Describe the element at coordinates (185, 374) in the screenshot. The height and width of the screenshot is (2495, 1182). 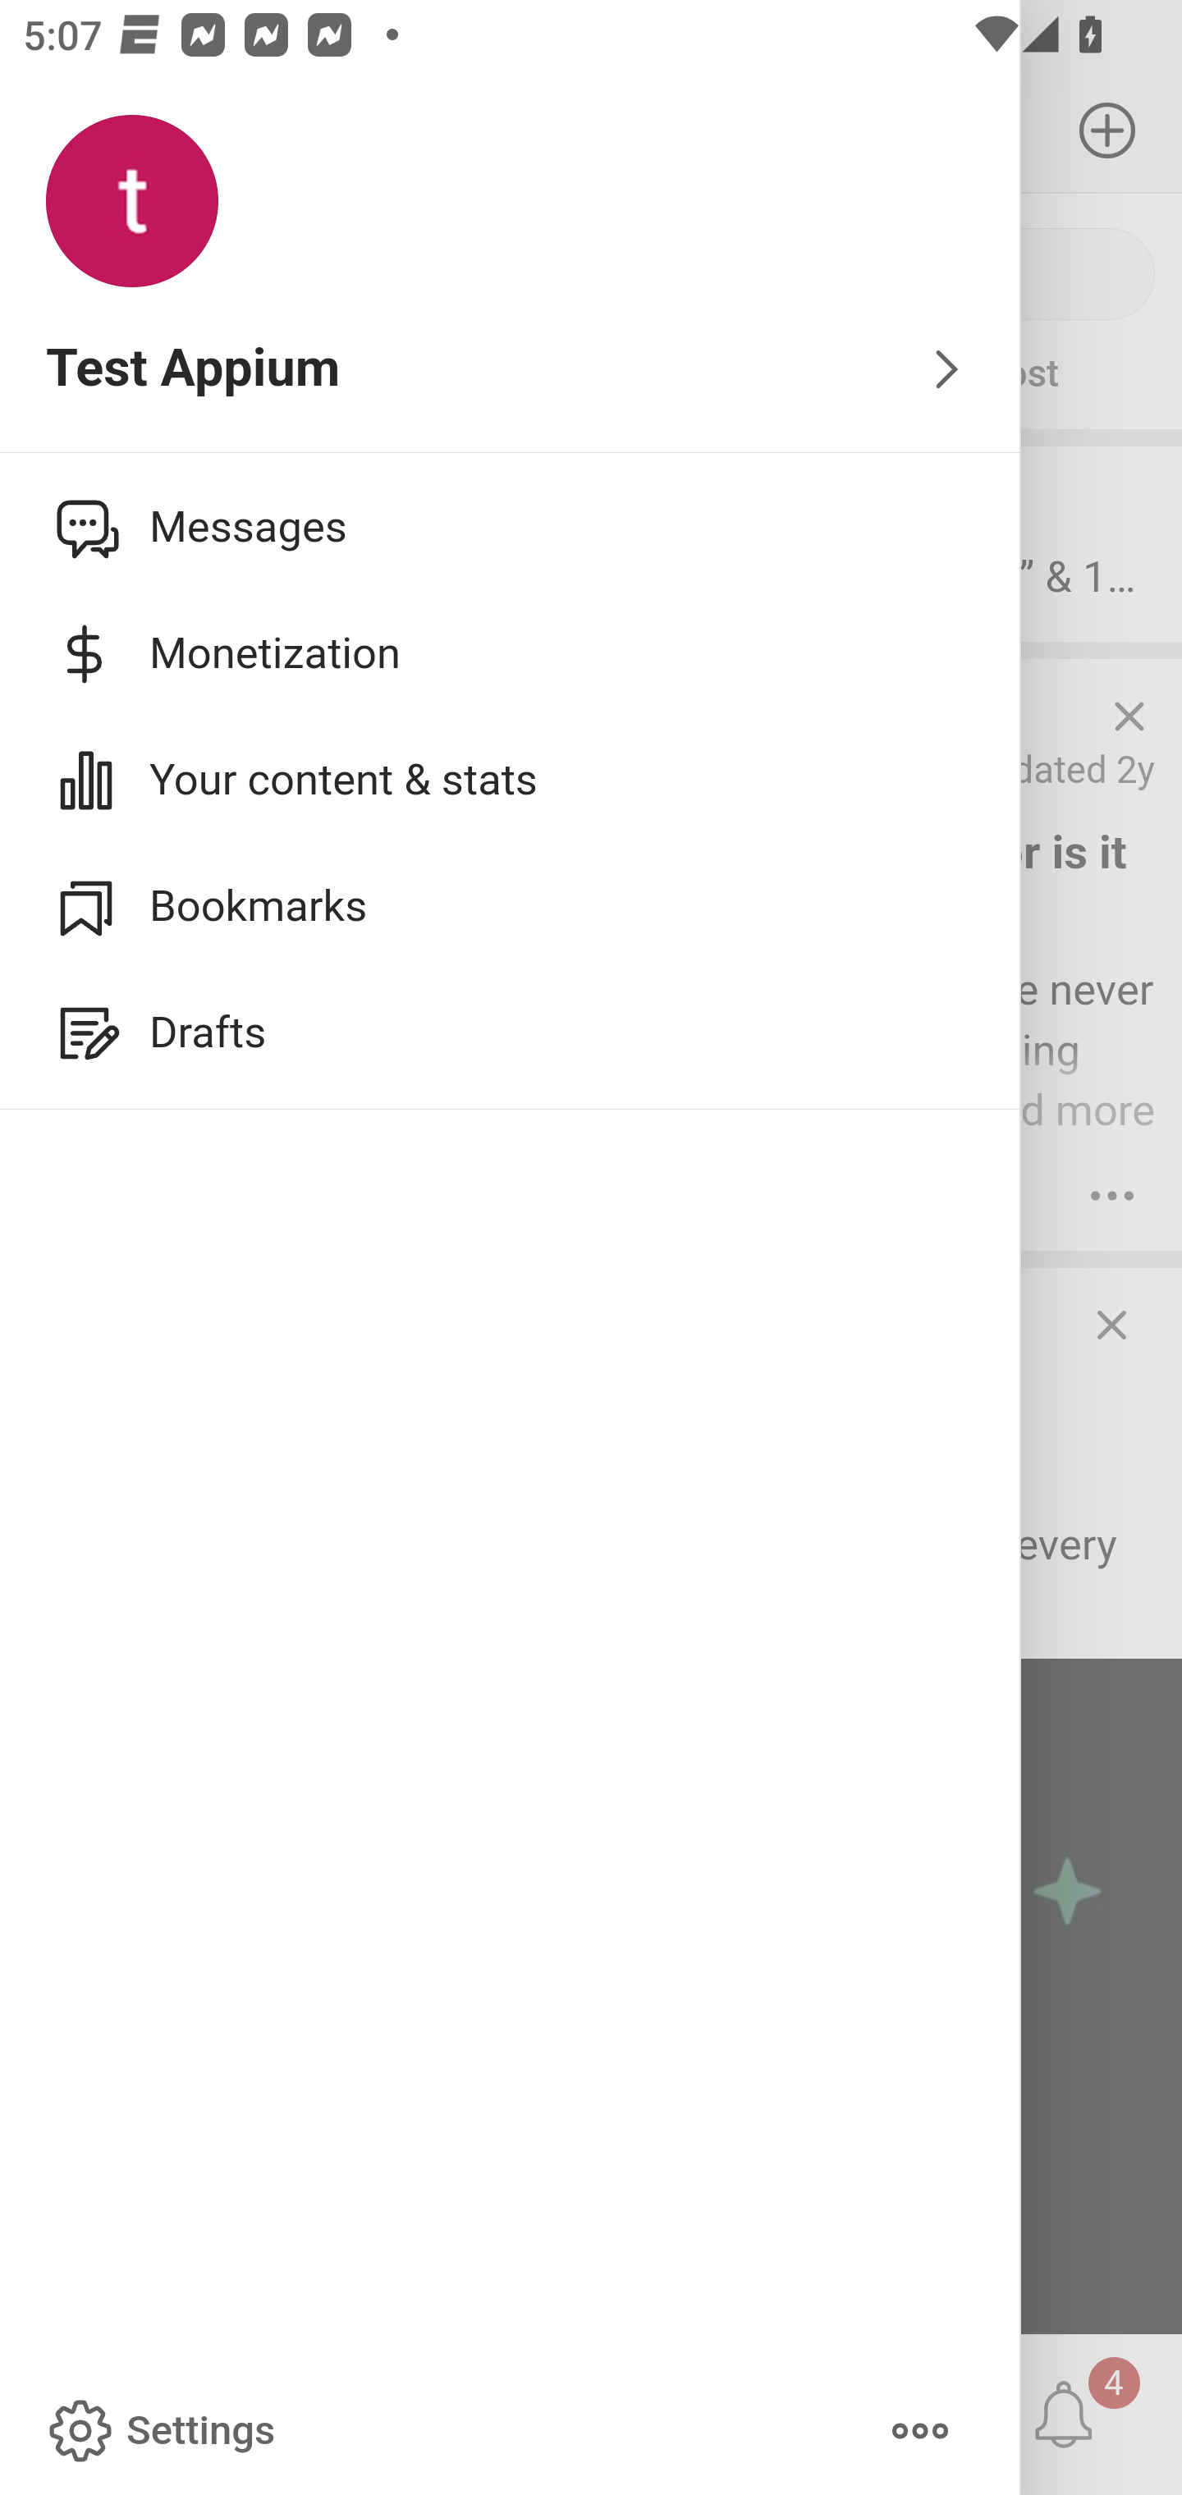
I see `Ask` at that location.